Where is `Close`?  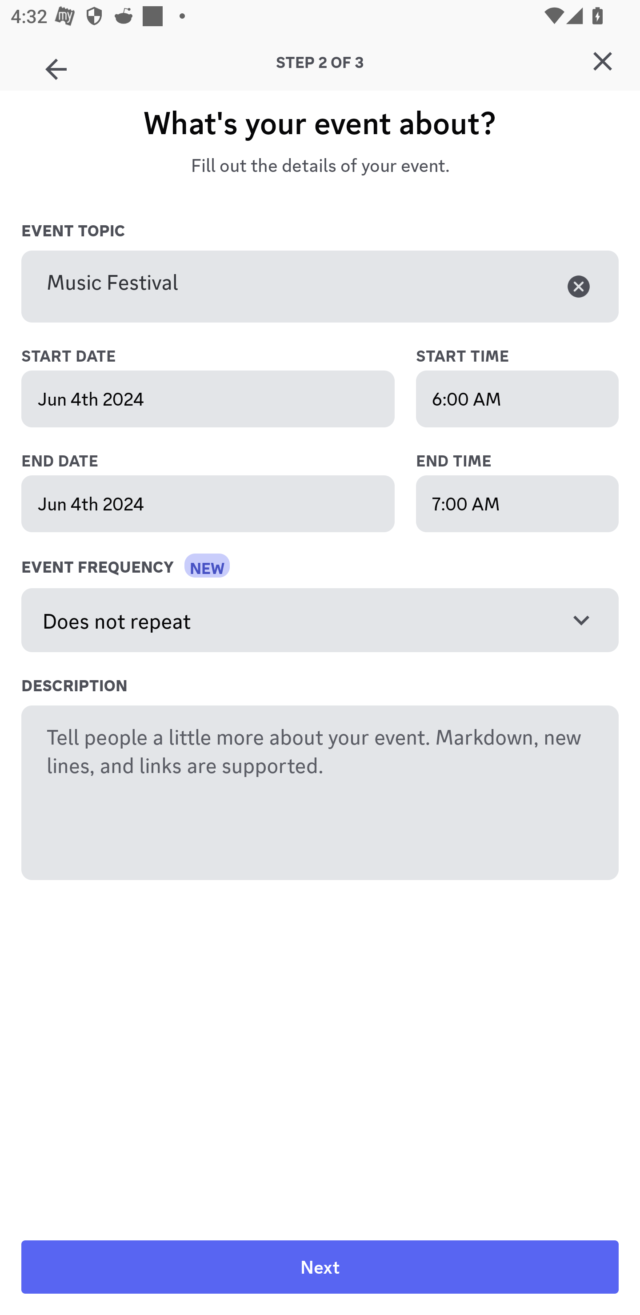 Close is located at coordinates (603, 61).